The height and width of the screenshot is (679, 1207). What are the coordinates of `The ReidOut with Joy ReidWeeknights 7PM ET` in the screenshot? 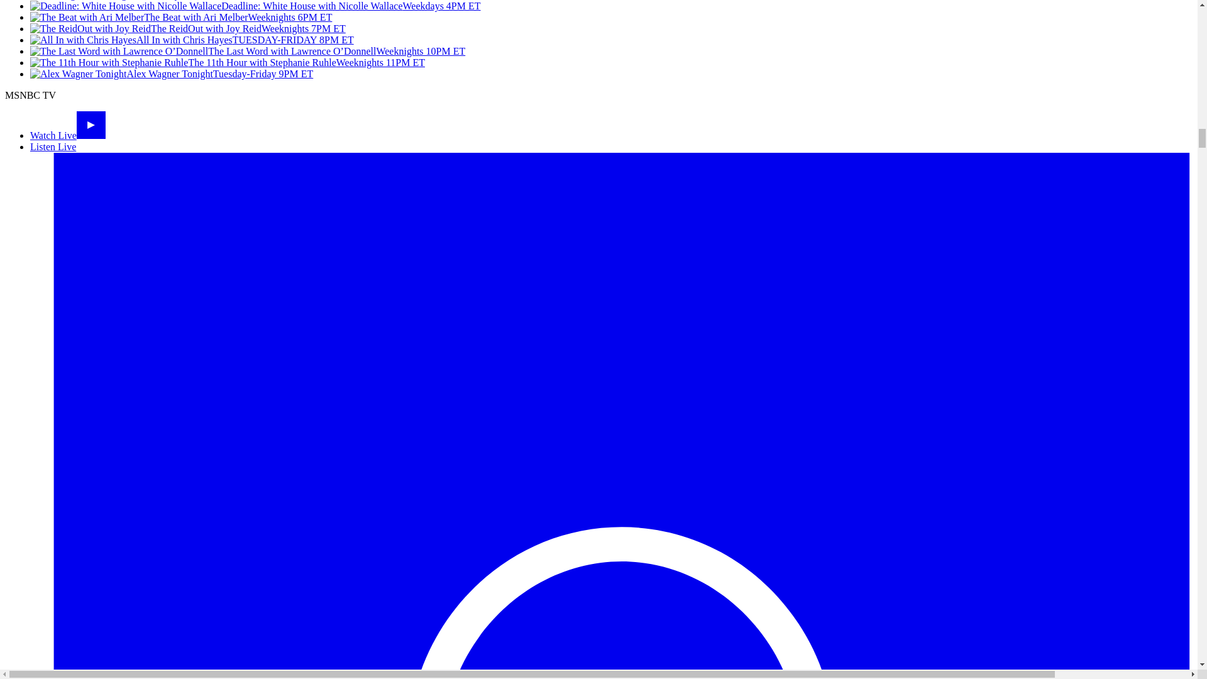 It's located at (187, 28).